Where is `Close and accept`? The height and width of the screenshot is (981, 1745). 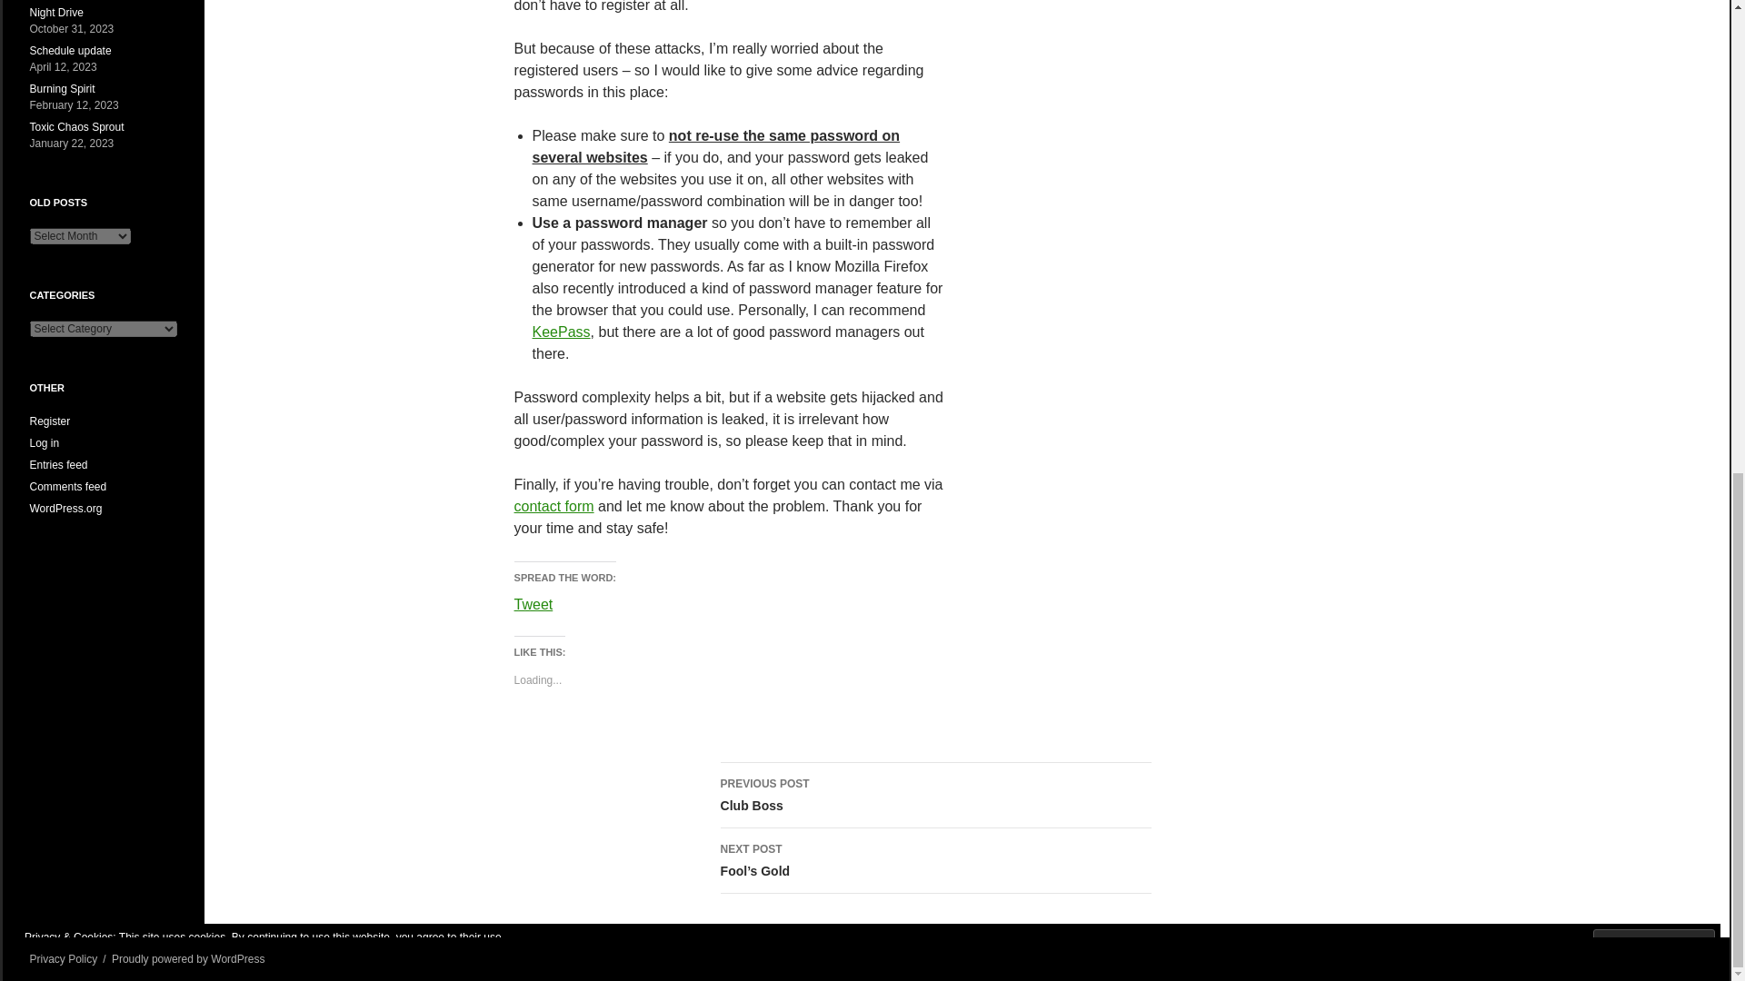 Close and accept is located at coordinates (554, 505).